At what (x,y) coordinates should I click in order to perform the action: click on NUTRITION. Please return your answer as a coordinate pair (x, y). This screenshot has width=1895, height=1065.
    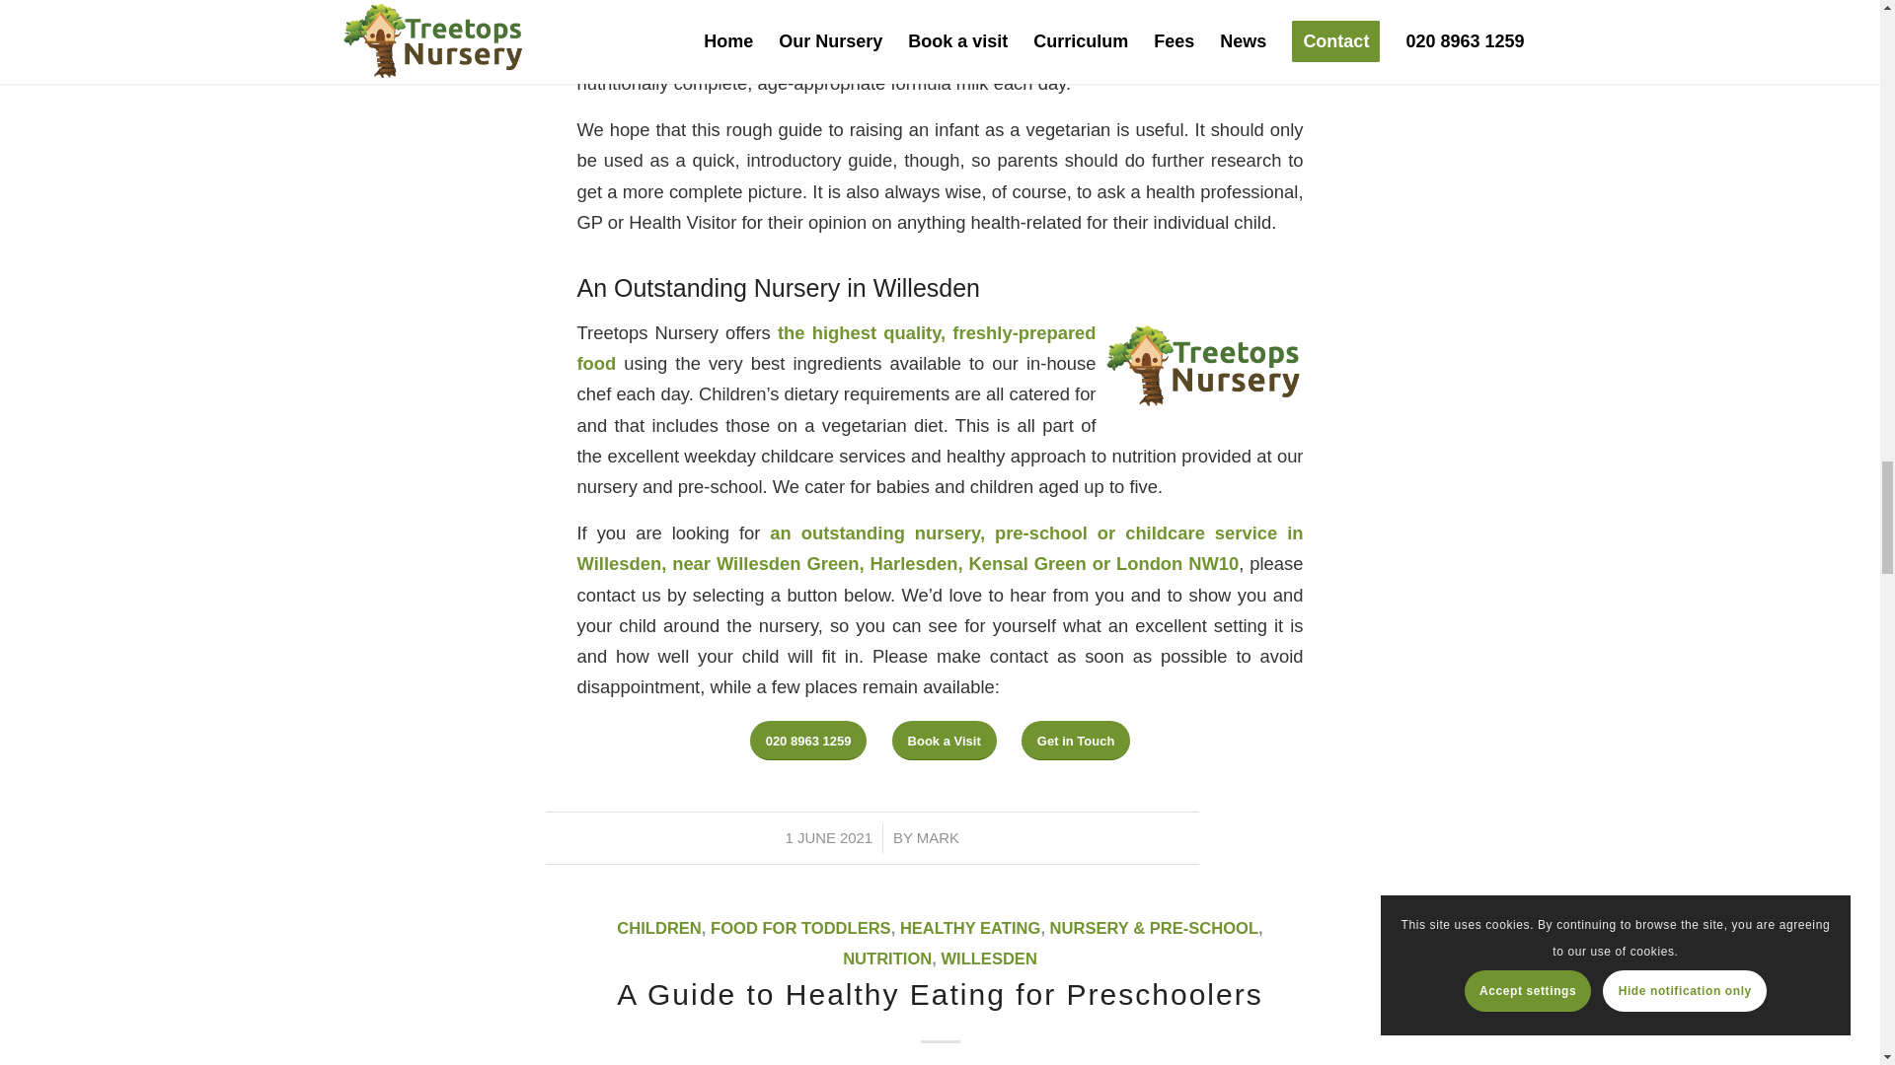
    Looking at the image, I should click on (887, 958).